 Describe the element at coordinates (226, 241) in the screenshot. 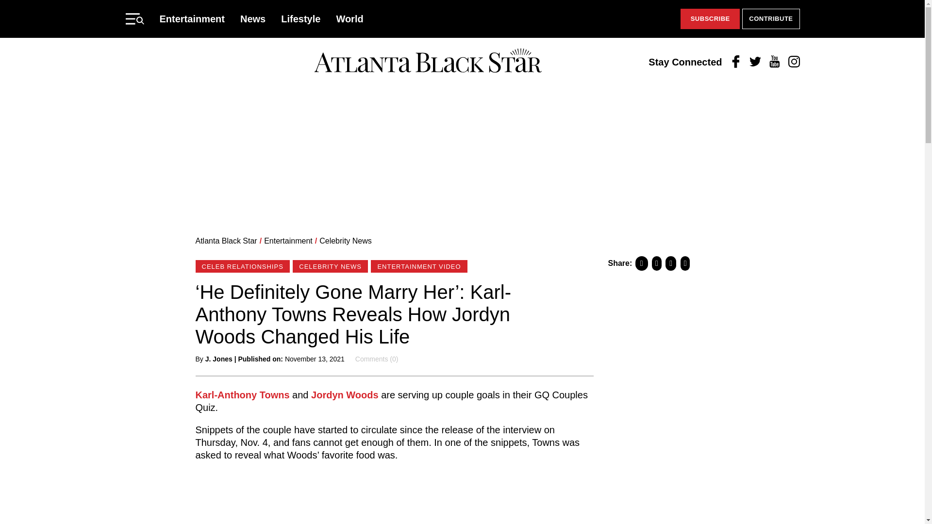

I see `Go to Atlanta Black Star.` at that location.